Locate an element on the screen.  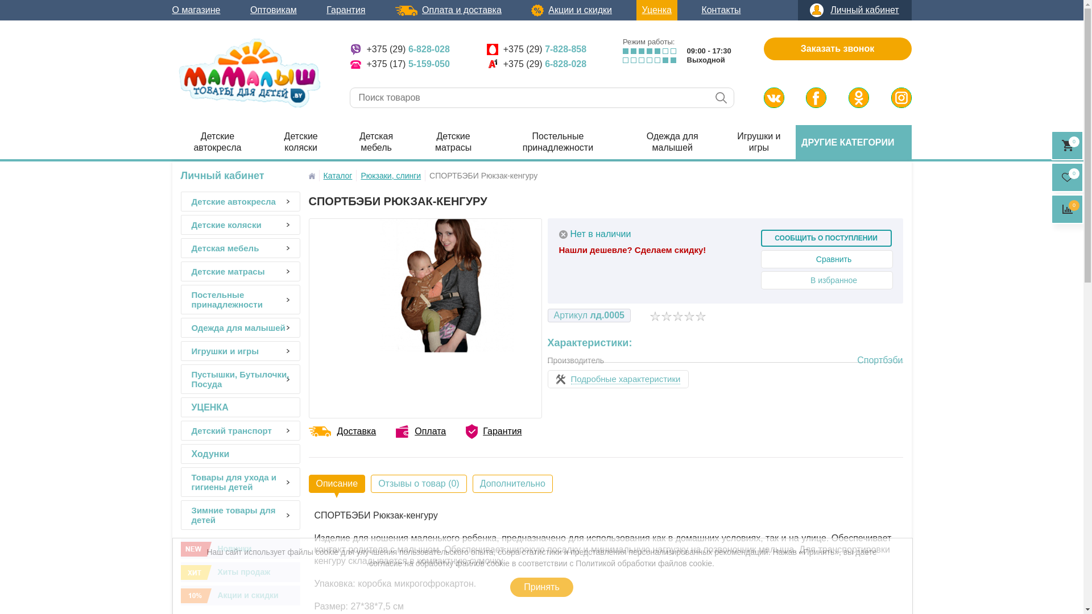
0 is located at coordinates (1067, 177).